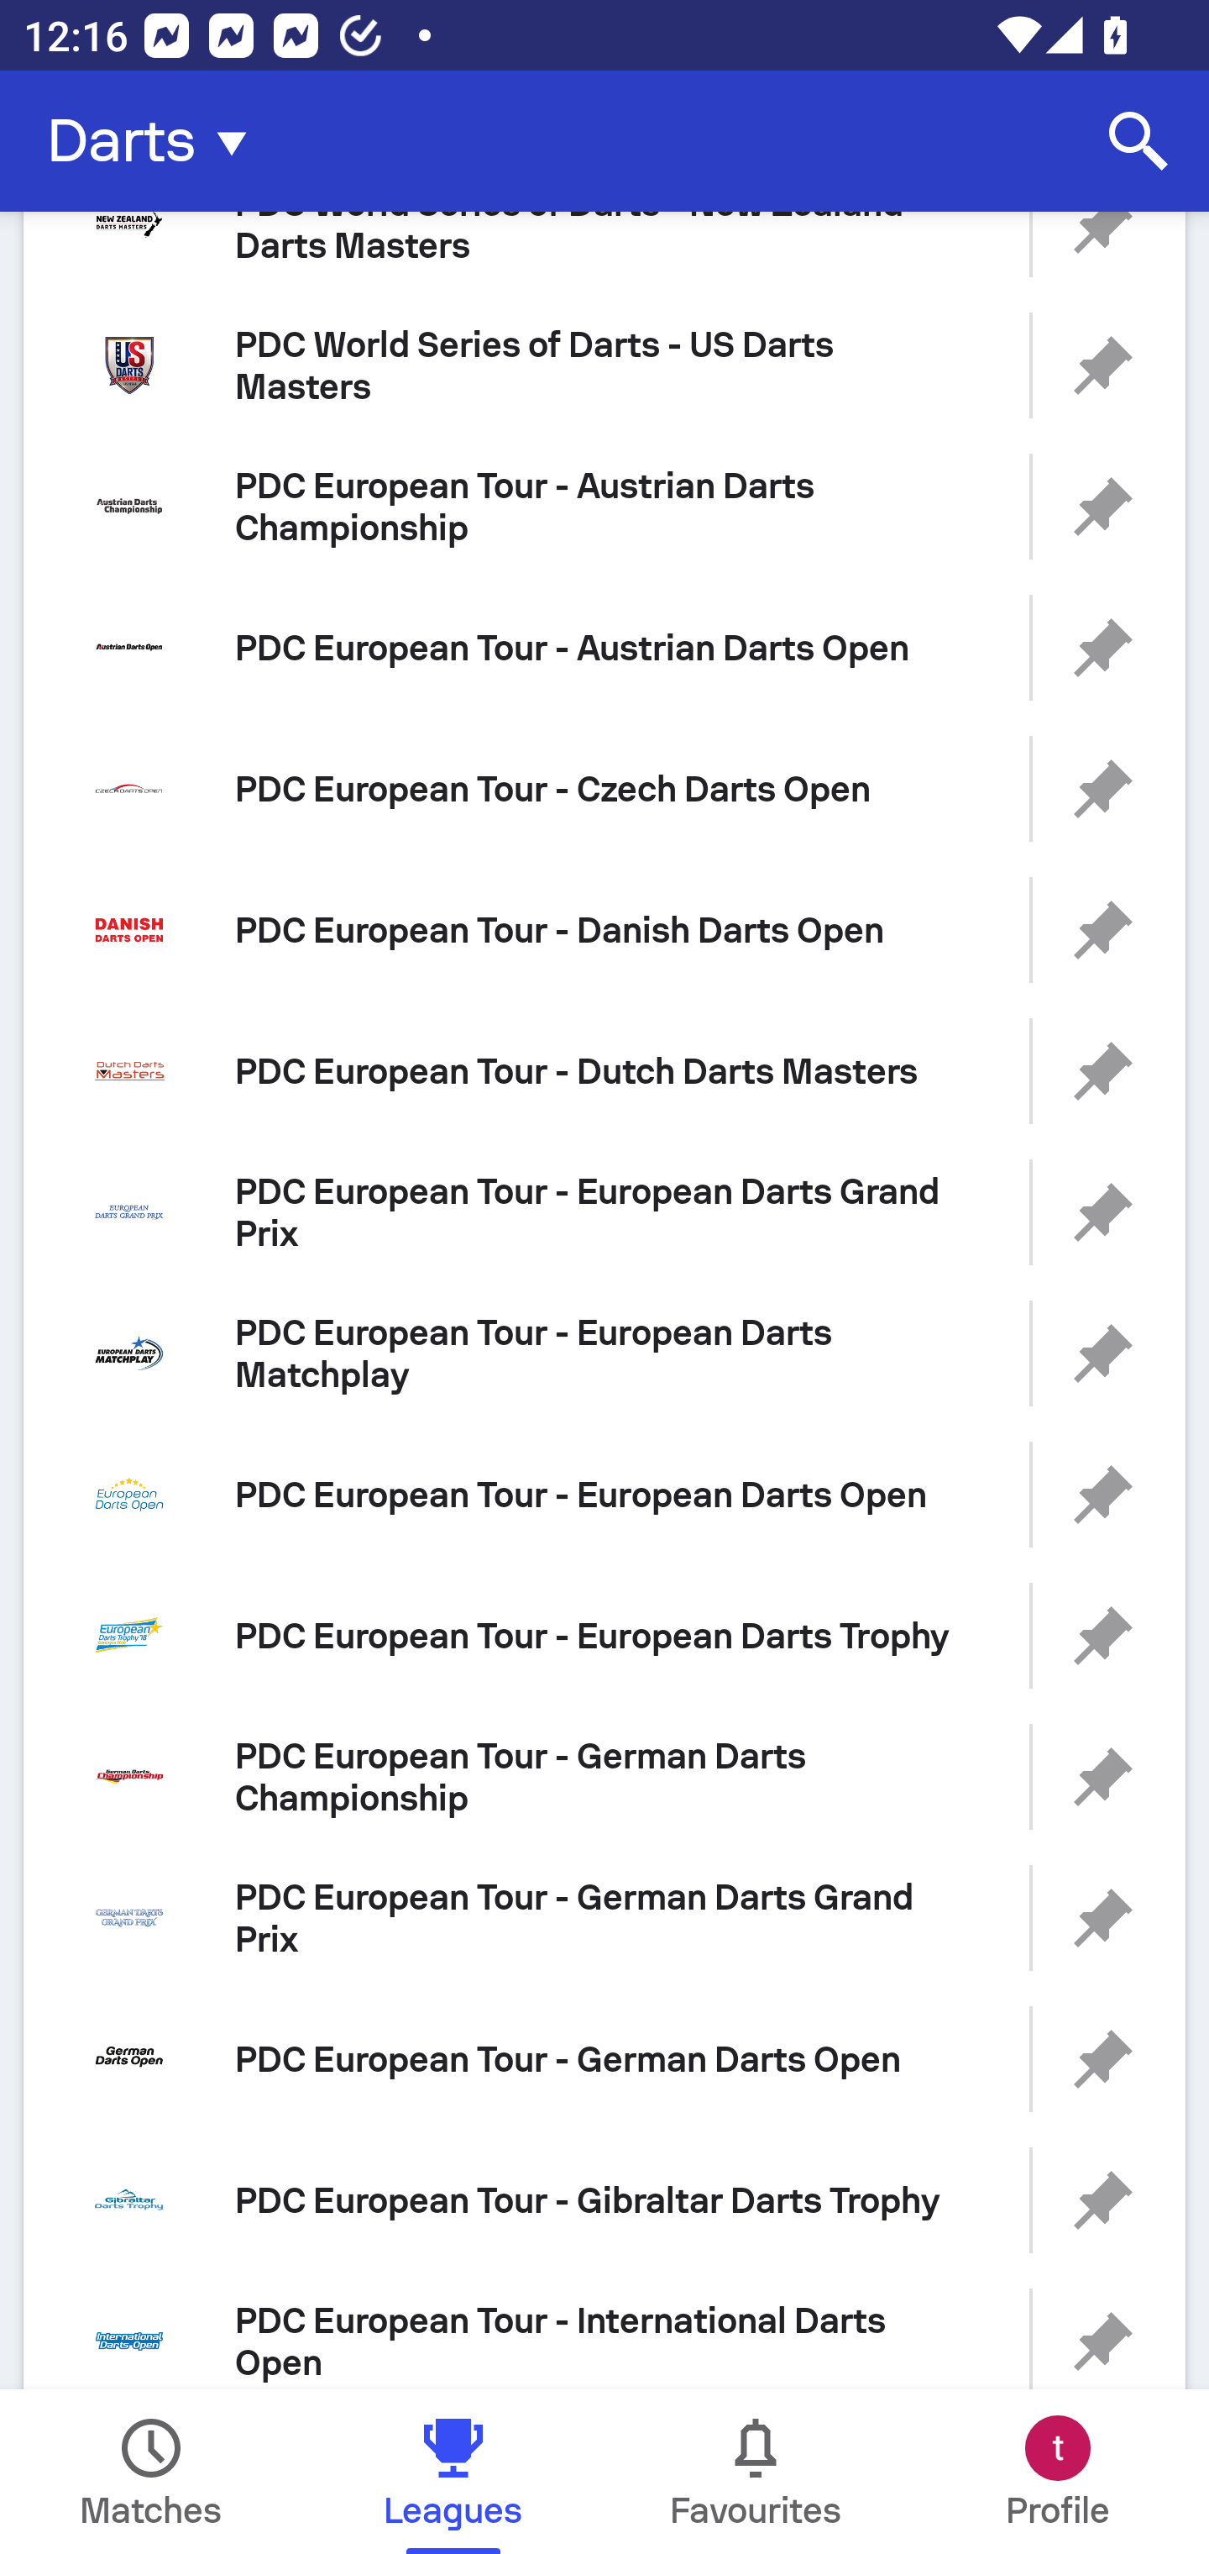 The width and height of the screenshot is (1209, 2554). I want to click on Profile, so click(1058, 2472).